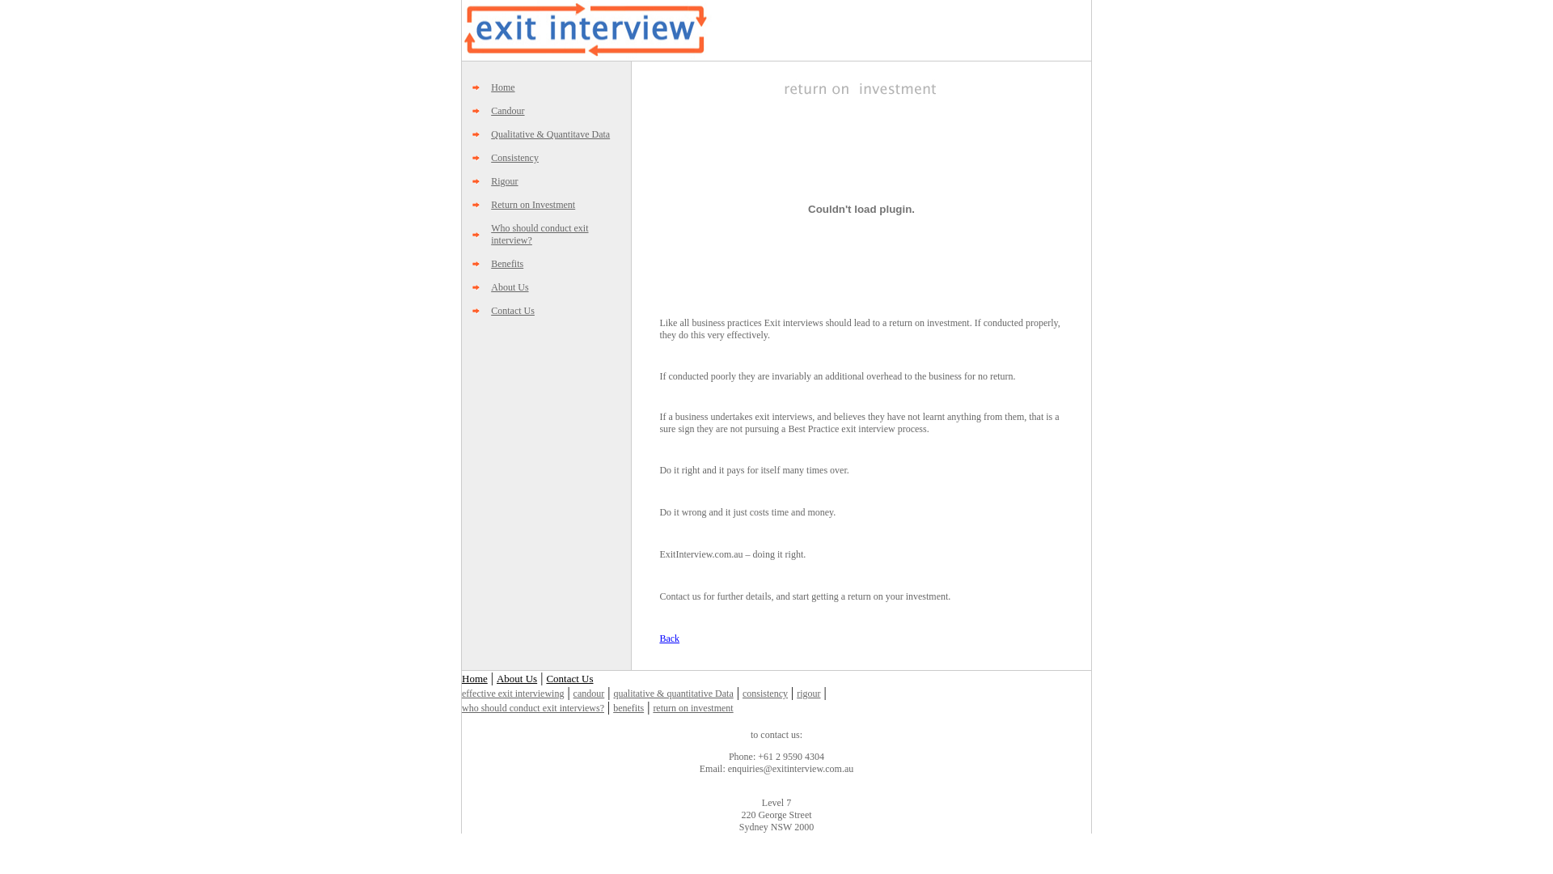 This screenshot has height=874, width=1553. Describe the element at coordinates (692, 708) in the screenshot. I see `return on investment` at that location.